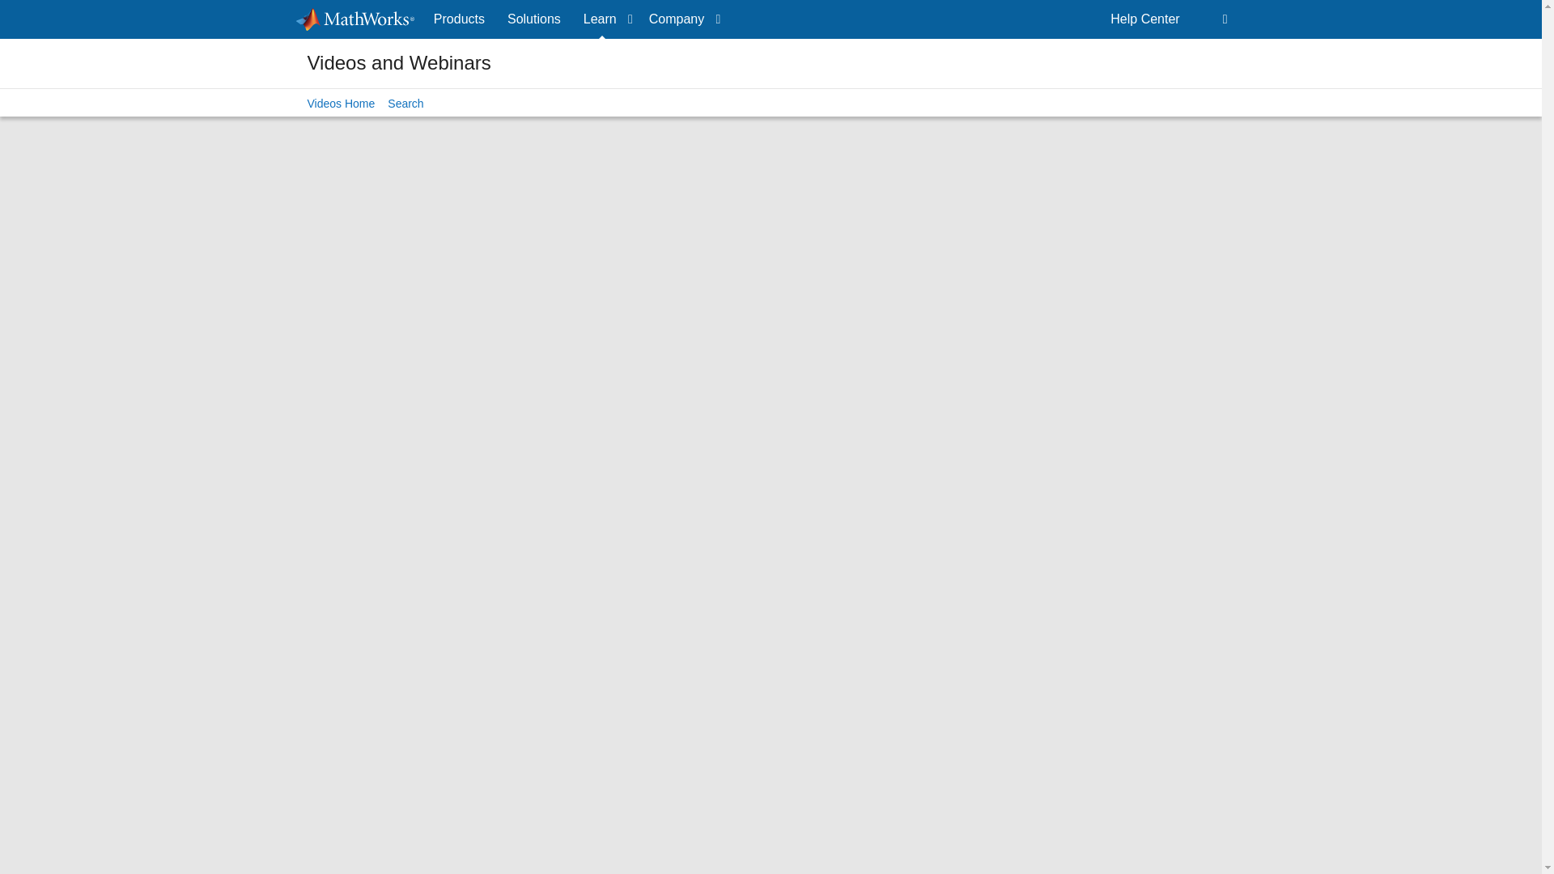 This screenshot has height=874, width=1554. I want to click on Learn, so click(604, 19).